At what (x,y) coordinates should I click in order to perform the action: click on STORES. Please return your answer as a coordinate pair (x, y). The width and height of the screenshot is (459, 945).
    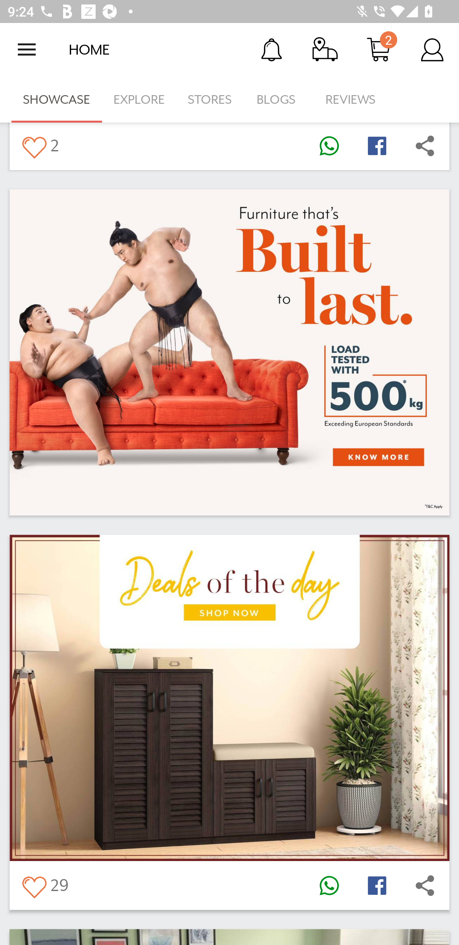
    Looking at the image, I should click on (210, 100).